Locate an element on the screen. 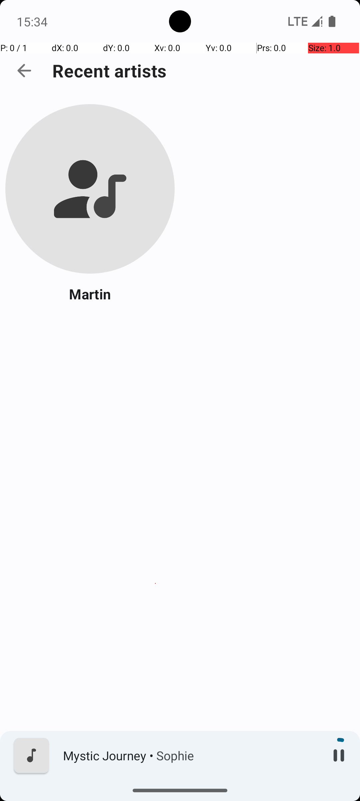 Image resolution: width=360 pixels, height=801 pixels. Martin is located at coordinates (90, 294).